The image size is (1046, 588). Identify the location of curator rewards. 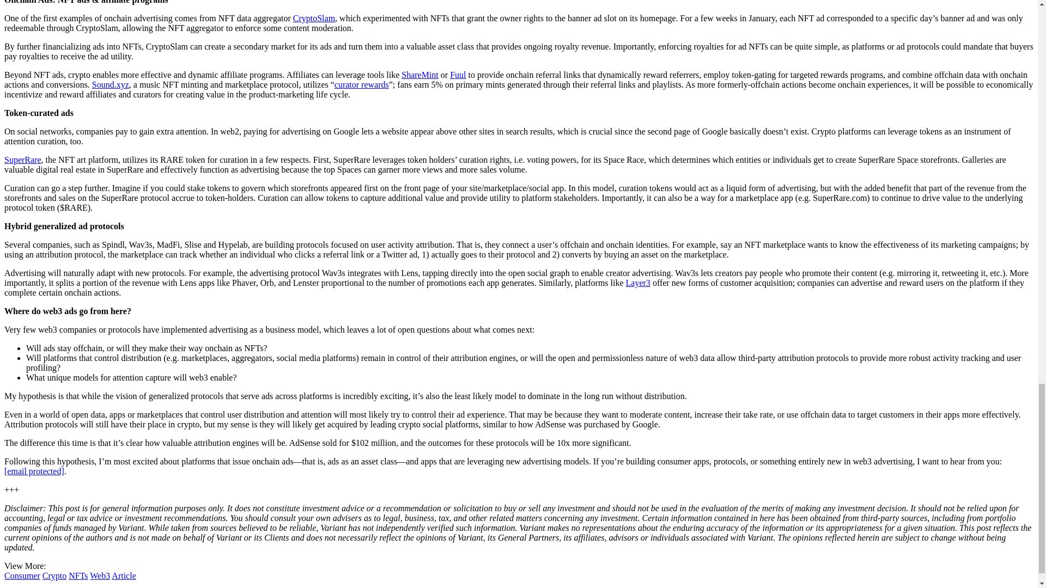
(362, 84).